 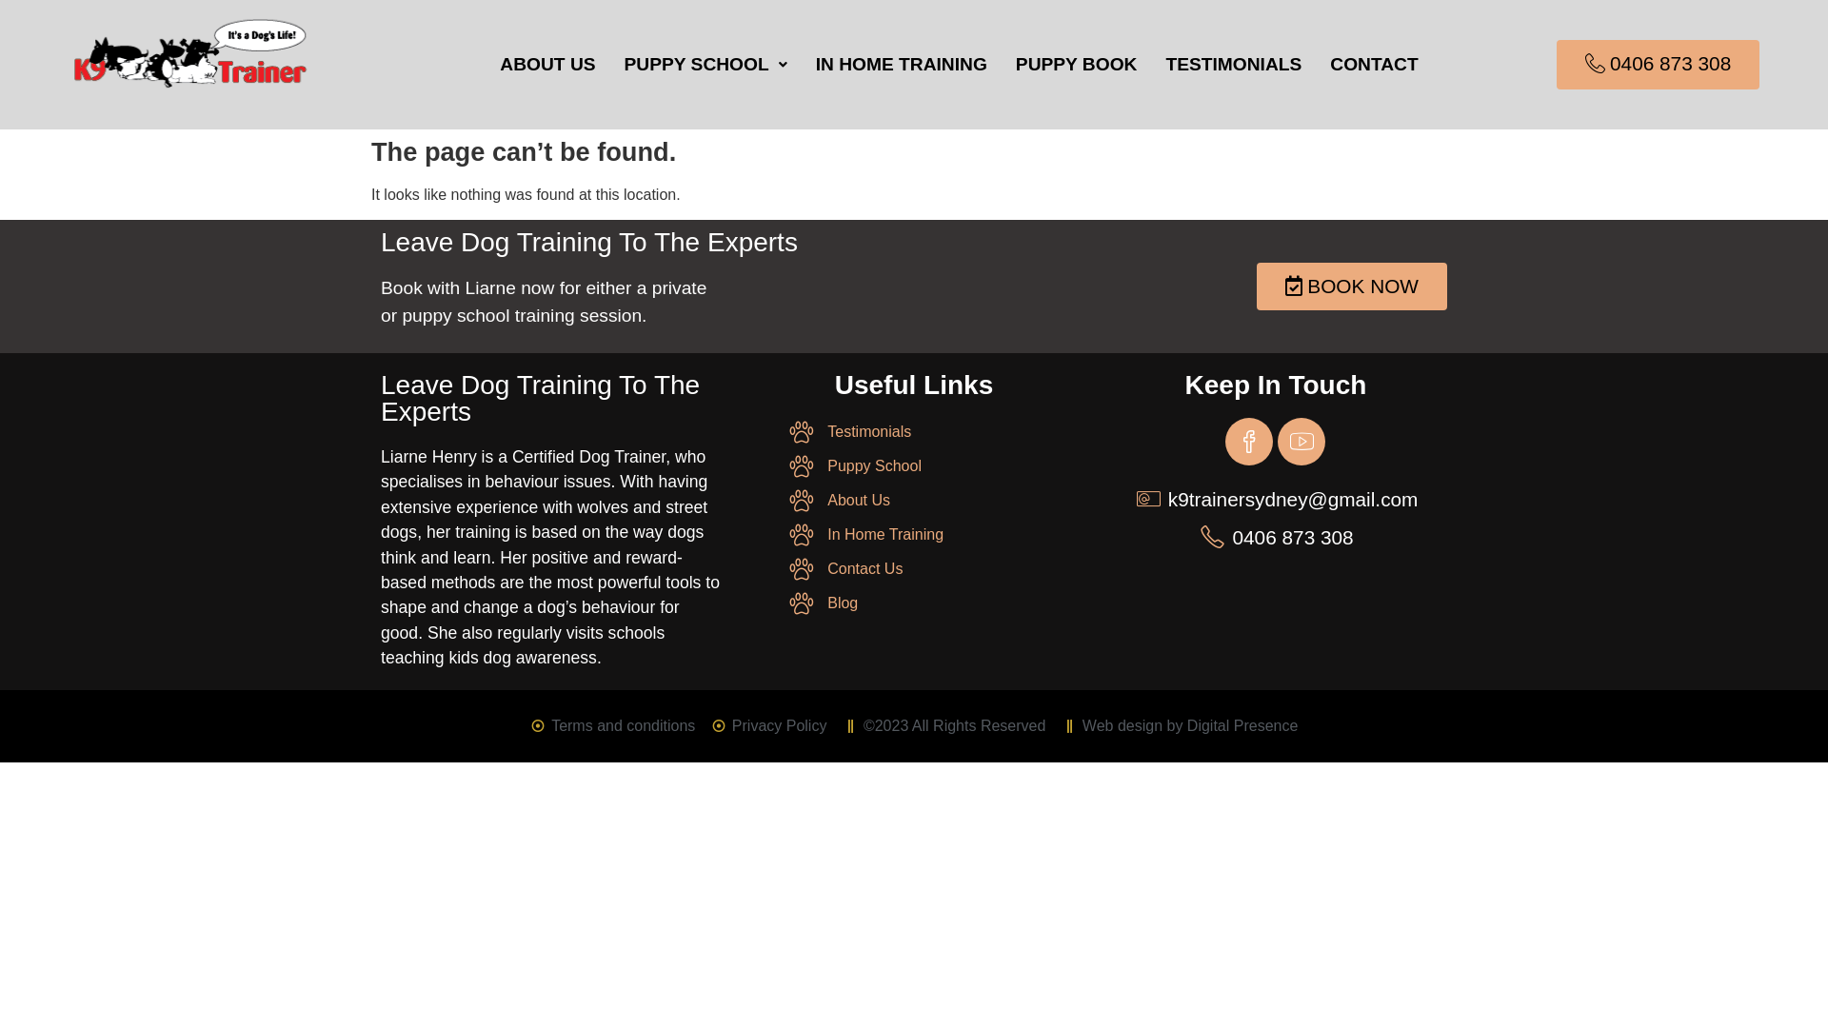 What do you see at coordinates (914, 501) in the screenshot?
I see `About Us` at bounding box center [914, 501].